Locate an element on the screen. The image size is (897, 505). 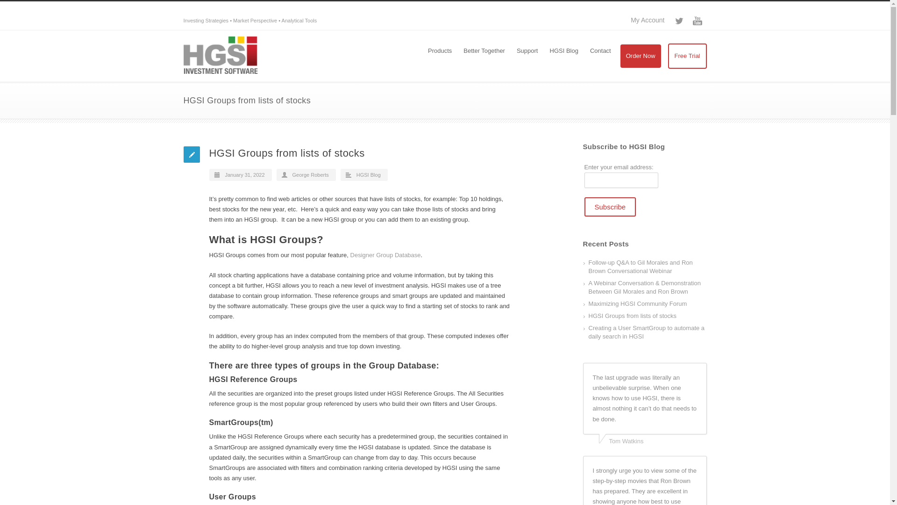
Twitter is located at coordinates (678, 21).